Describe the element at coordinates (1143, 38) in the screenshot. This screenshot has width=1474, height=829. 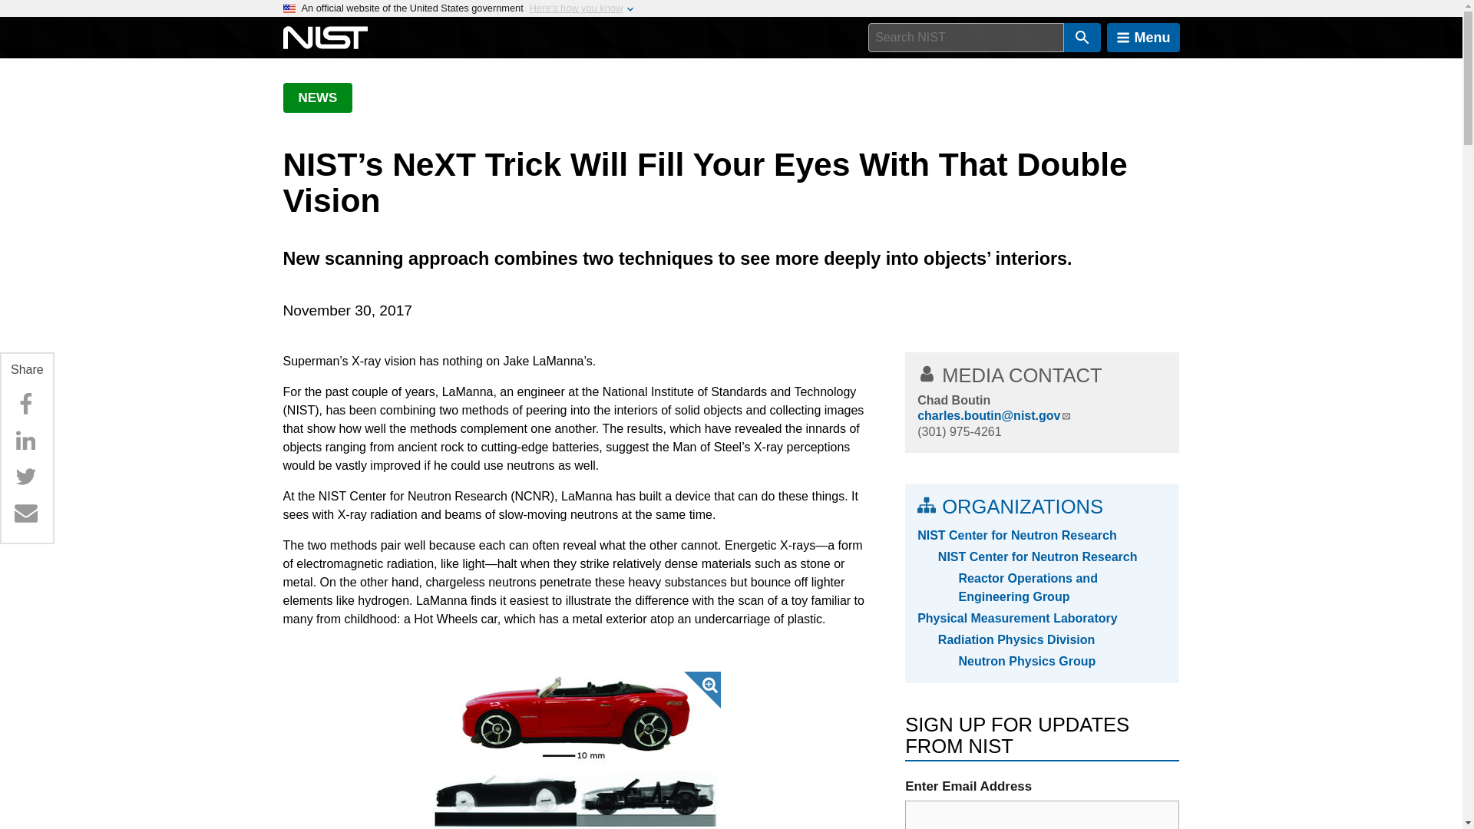
I see `Menu` at that location.